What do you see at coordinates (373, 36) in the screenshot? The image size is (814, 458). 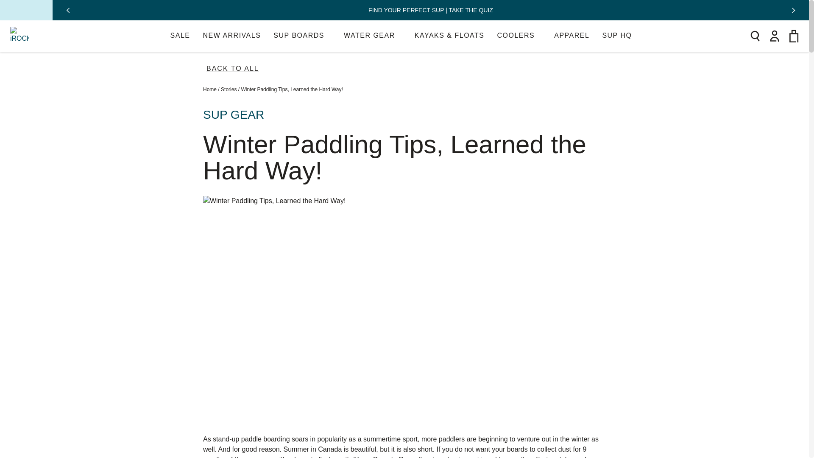 I see `iROCKER US` at bounding box center [373, 36].